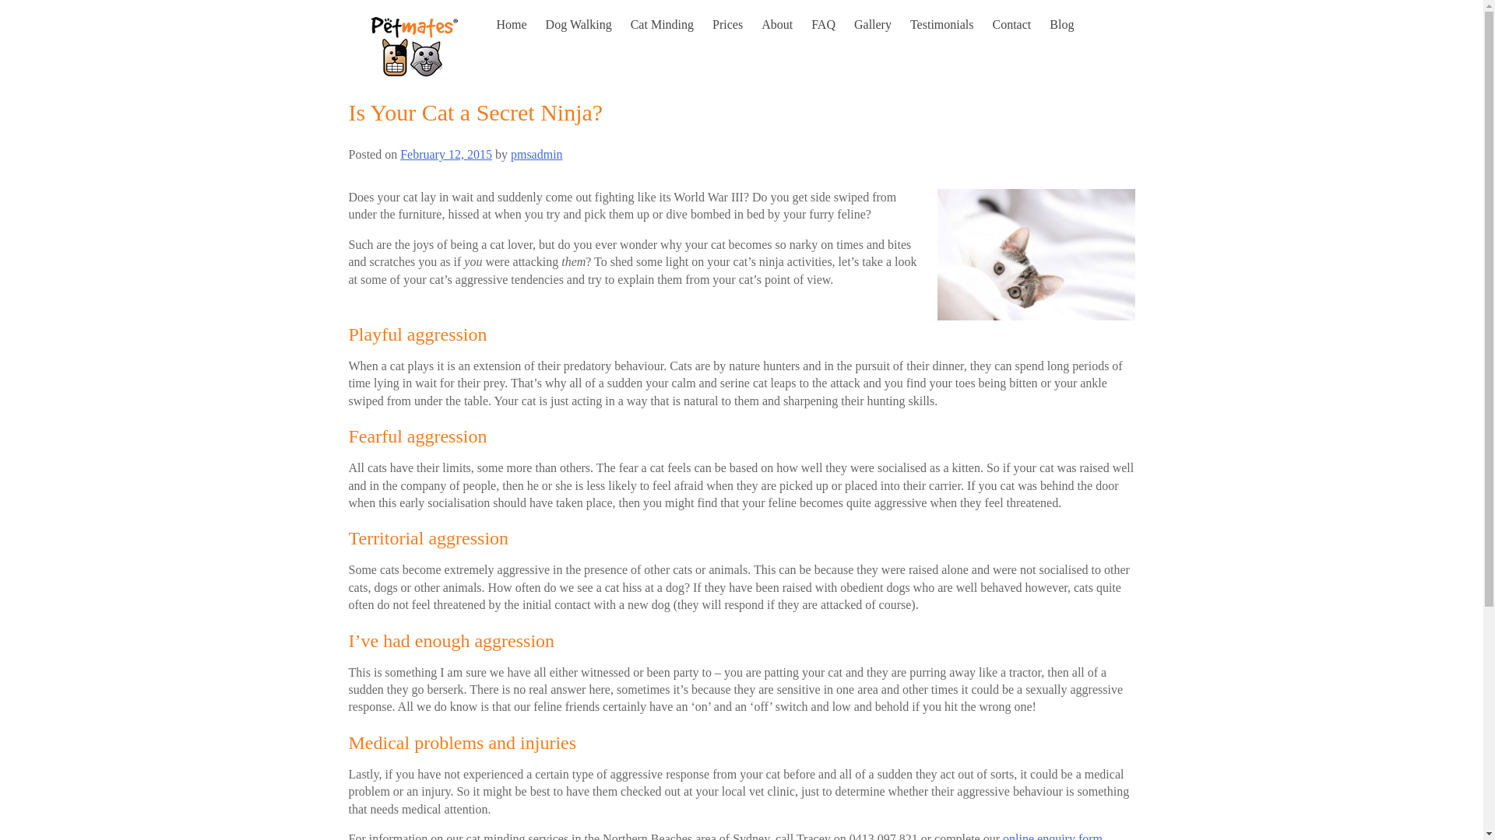 This screenshot has width=1495, height=840. What do you see at coordinates (824, 25) in the screenshot?
I see `FAQ` at bounding box center [824, 25].